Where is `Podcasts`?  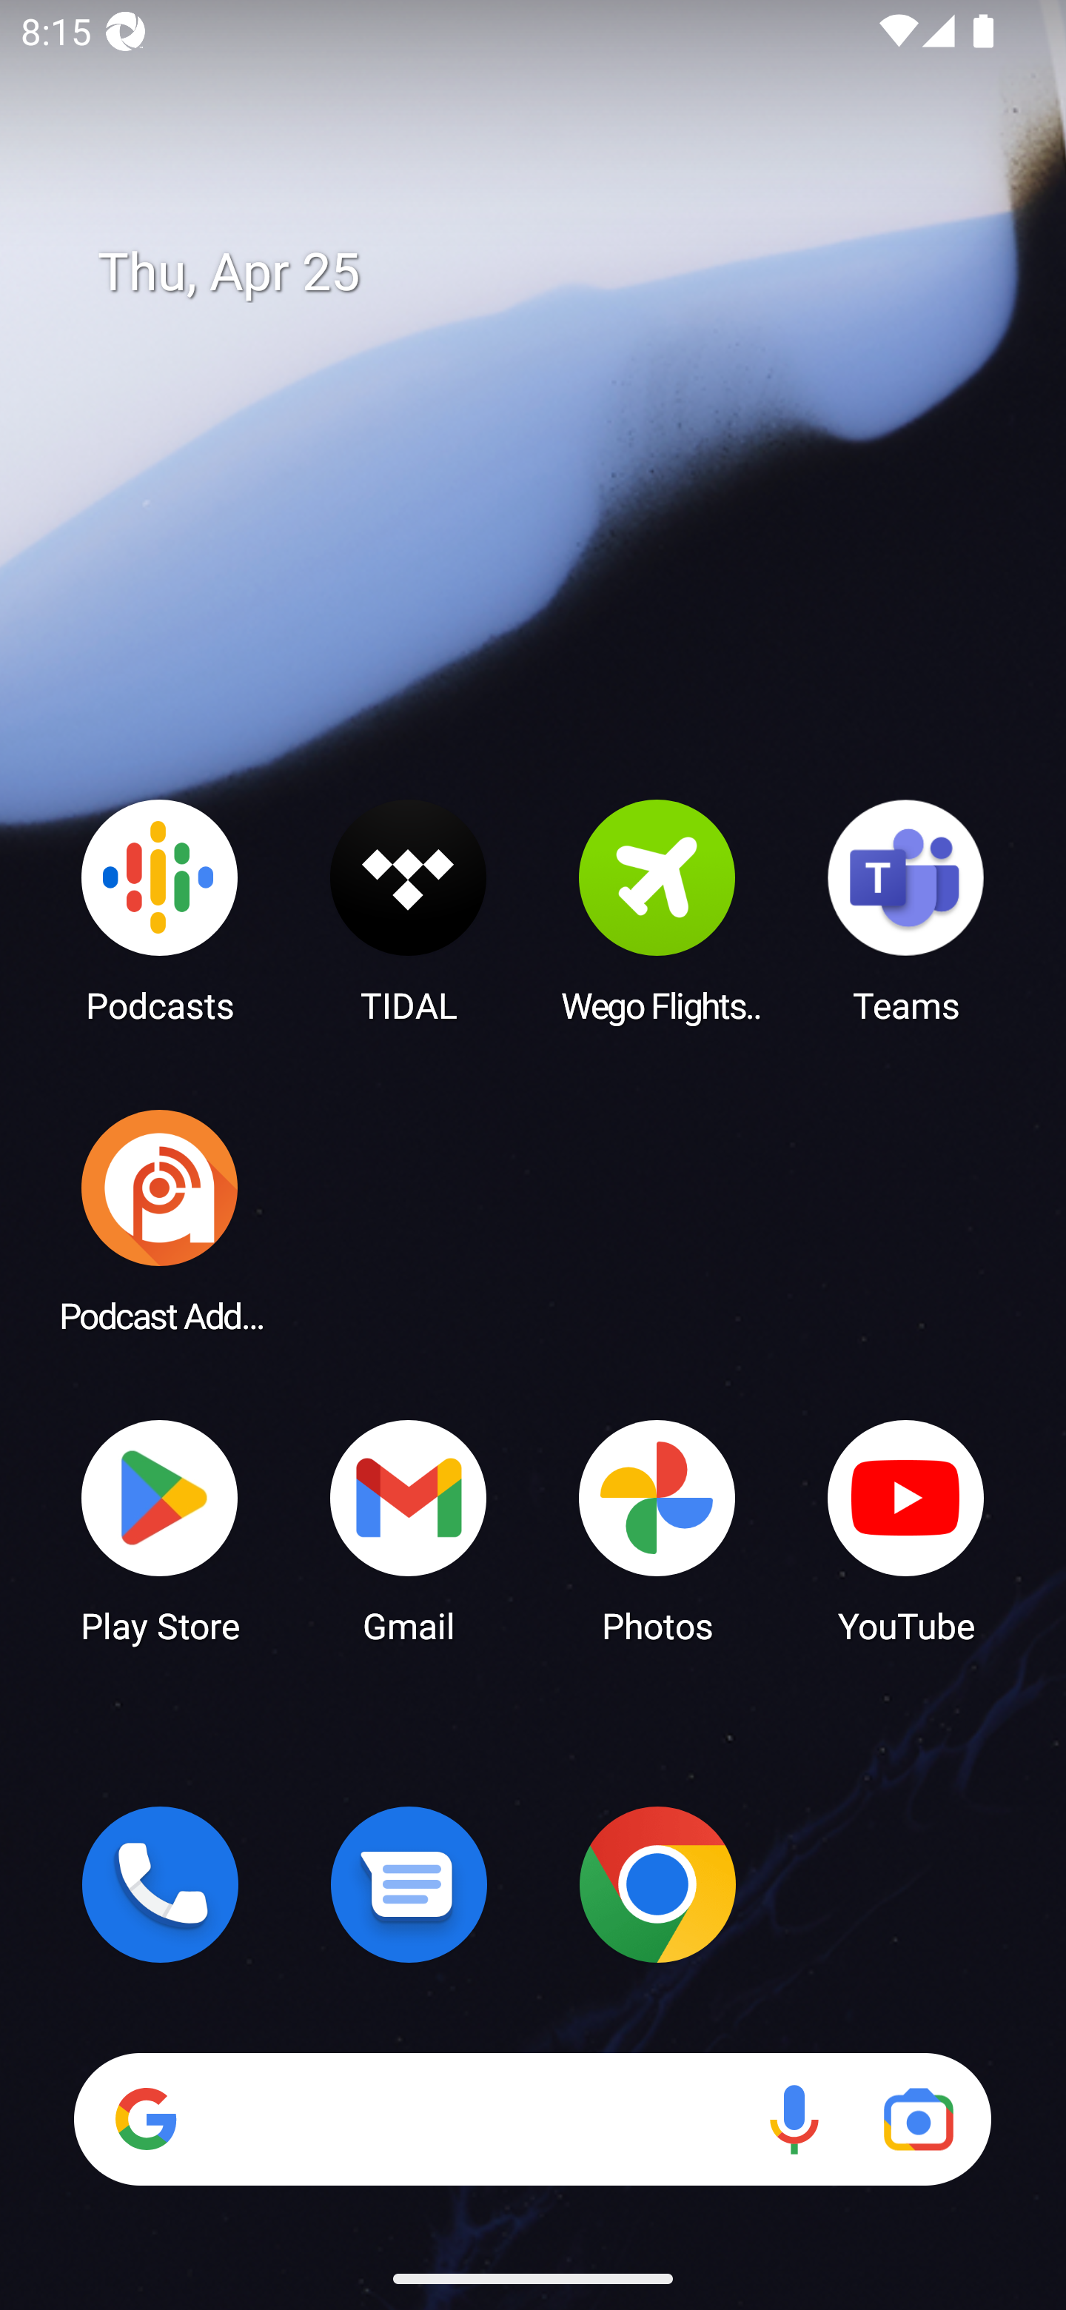 Podcasts is located at coordinates (160, 910).